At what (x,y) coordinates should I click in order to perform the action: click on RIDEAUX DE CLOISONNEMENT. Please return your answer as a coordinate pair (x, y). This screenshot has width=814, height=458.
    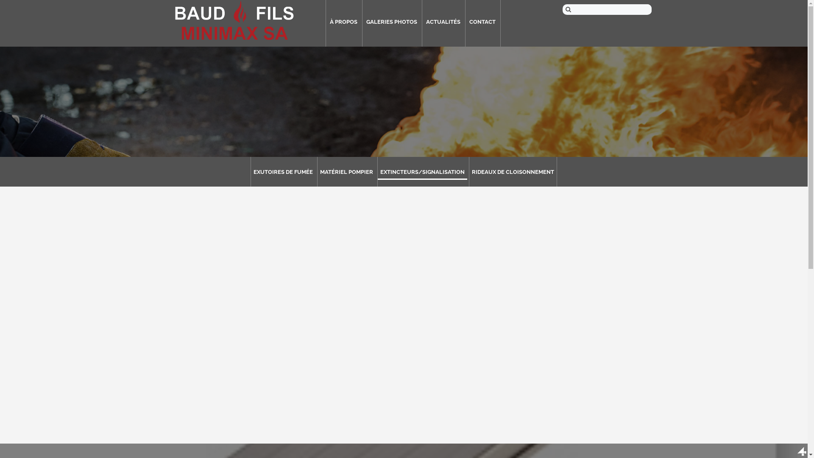
    Looking at the image, I should click on (513, 172).